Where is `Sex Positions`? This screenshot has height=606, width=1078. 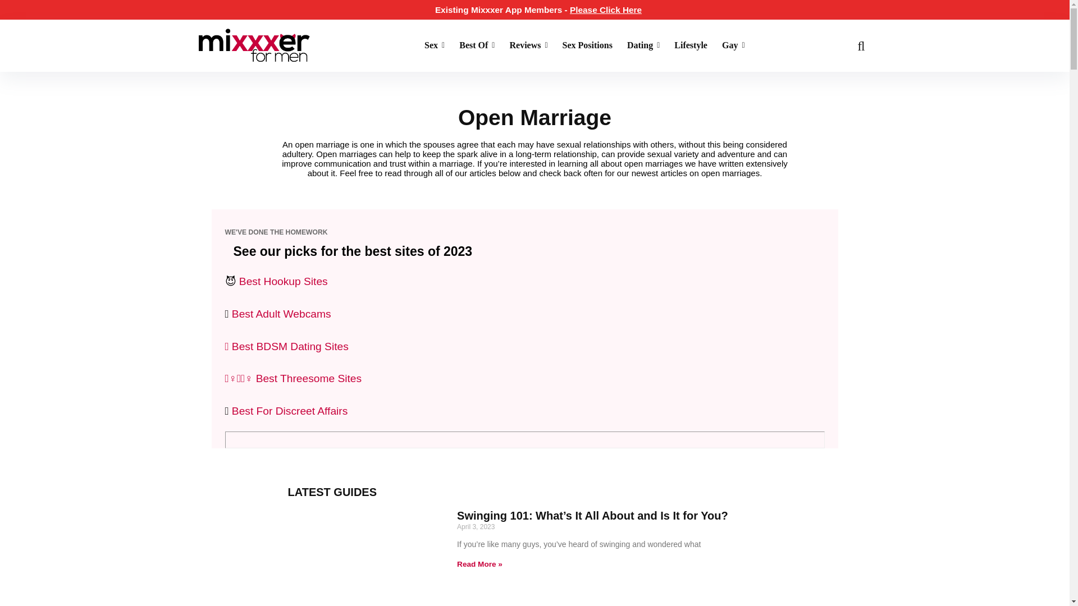
Sex Positions is located at coordinates (587, 46).